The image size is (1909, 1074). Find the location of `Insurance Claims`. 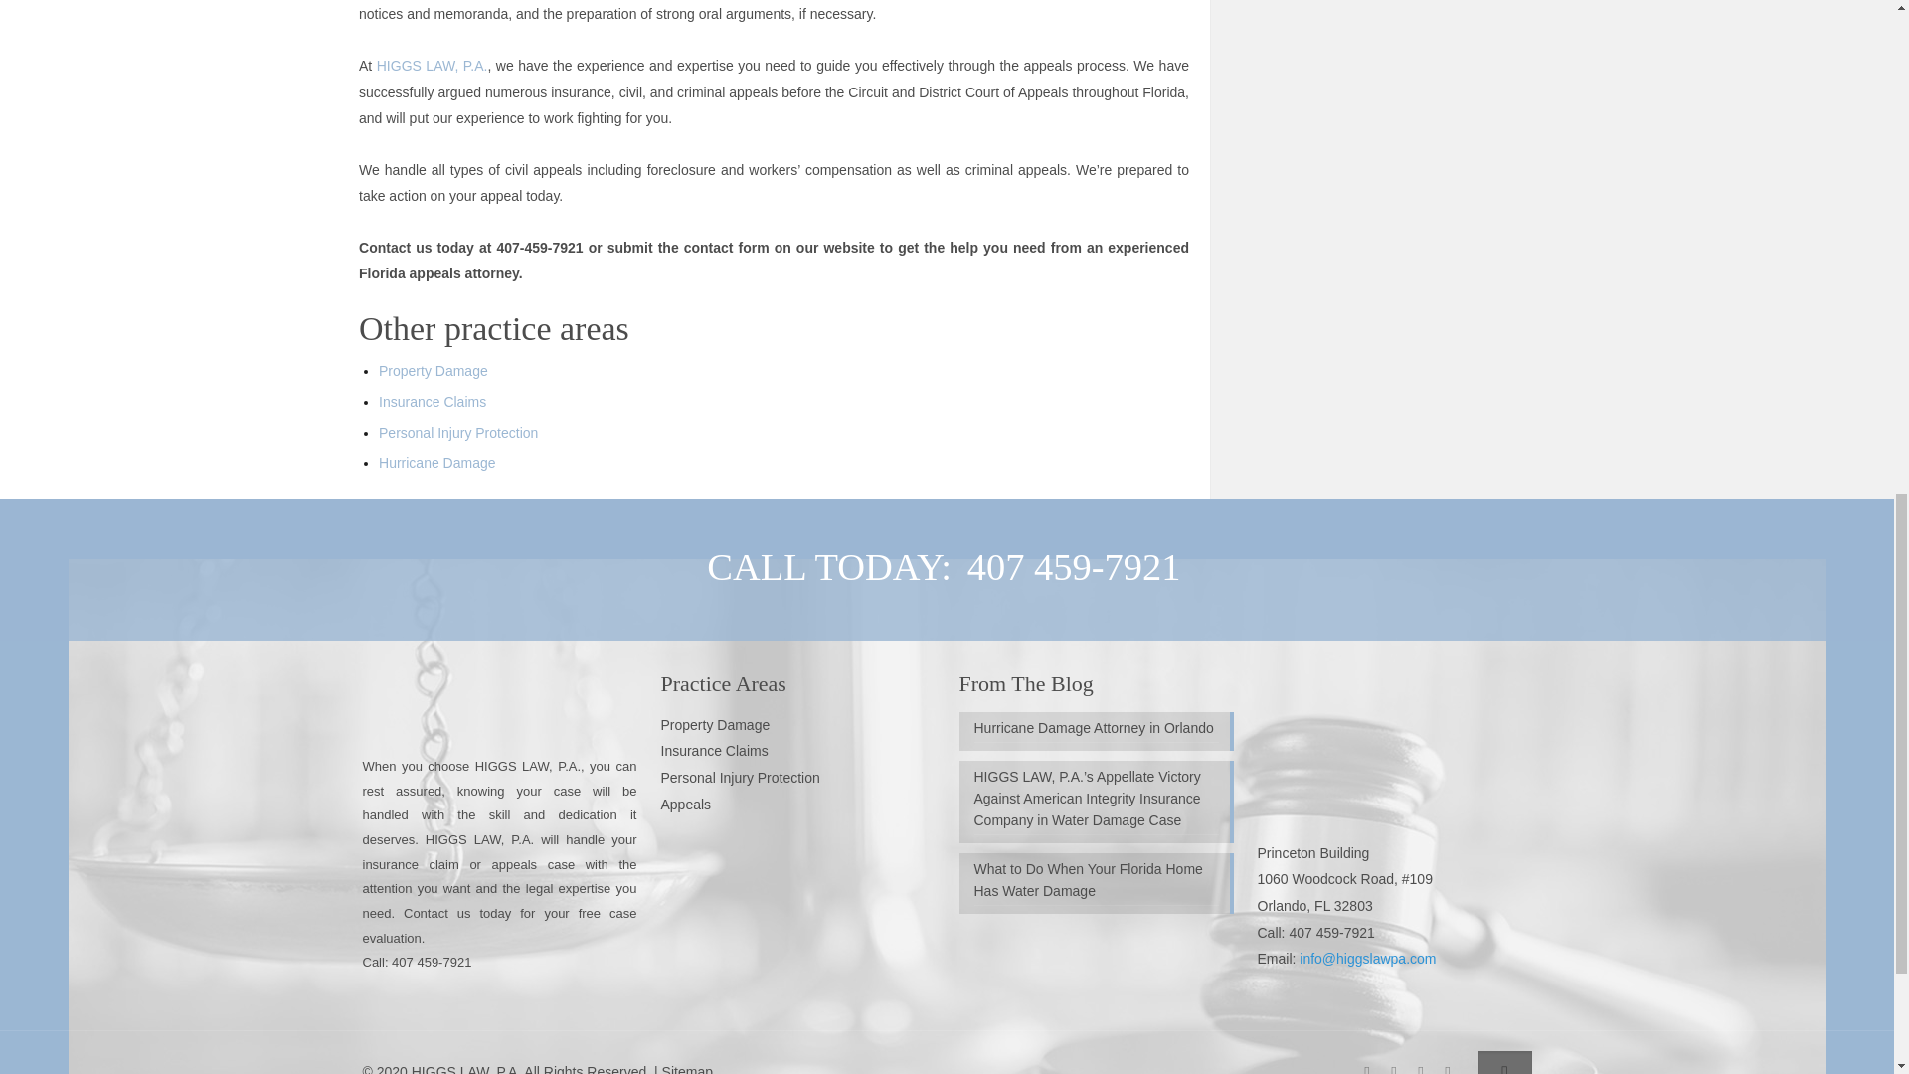

Insurance Claims is located at coordinates (432, 402).